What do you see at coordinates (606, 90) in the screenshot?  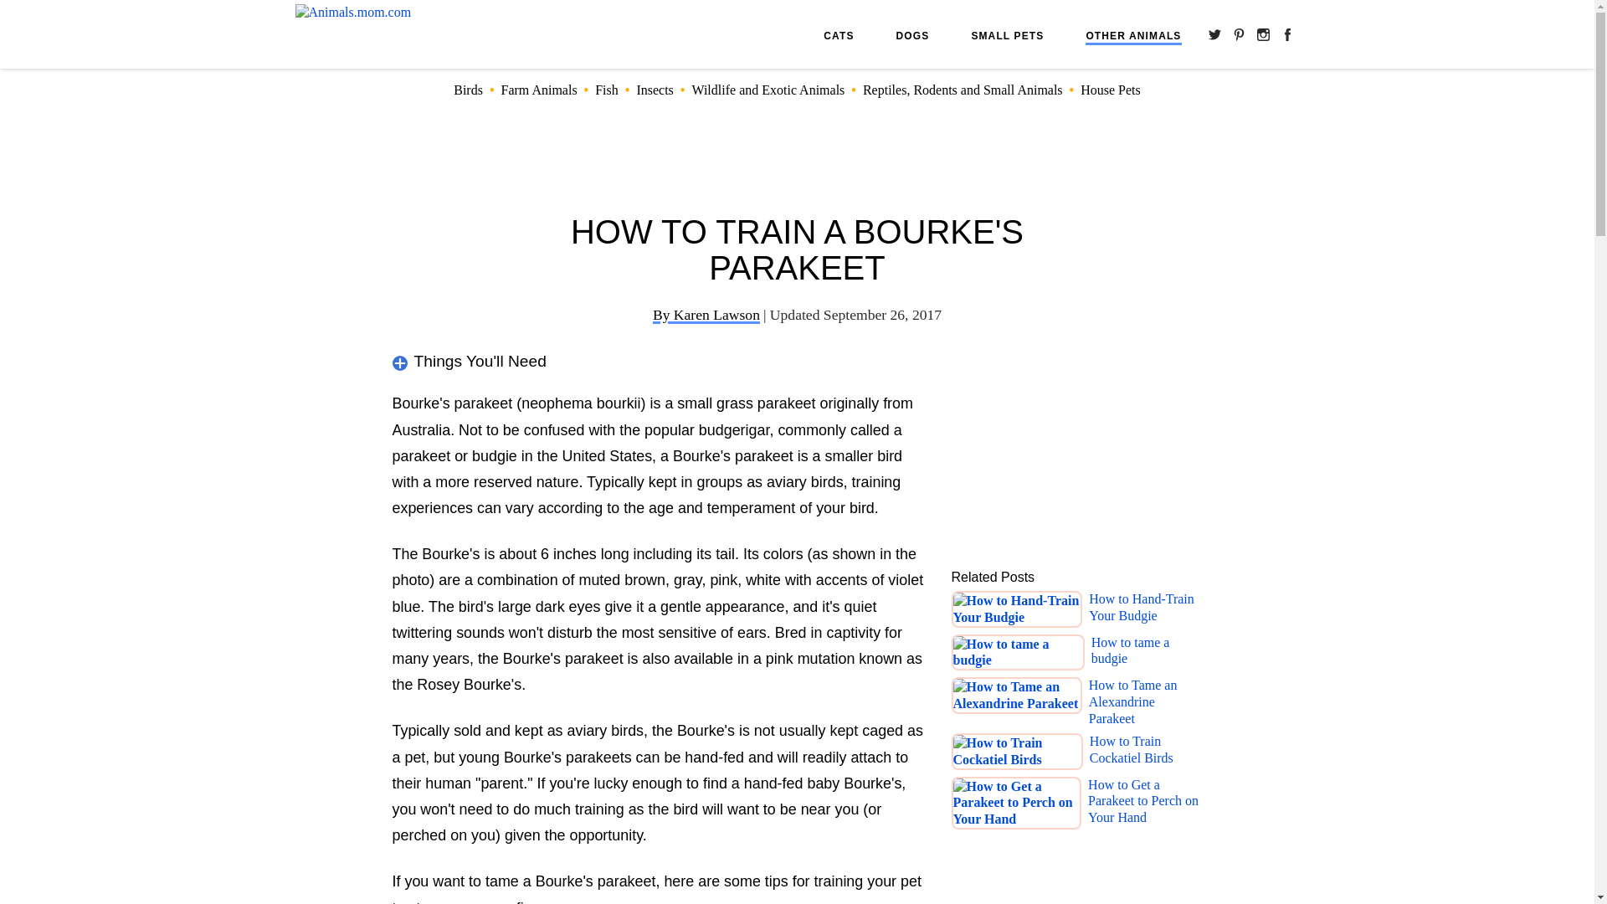 I see `Fish` at bounding box center [606, 90].